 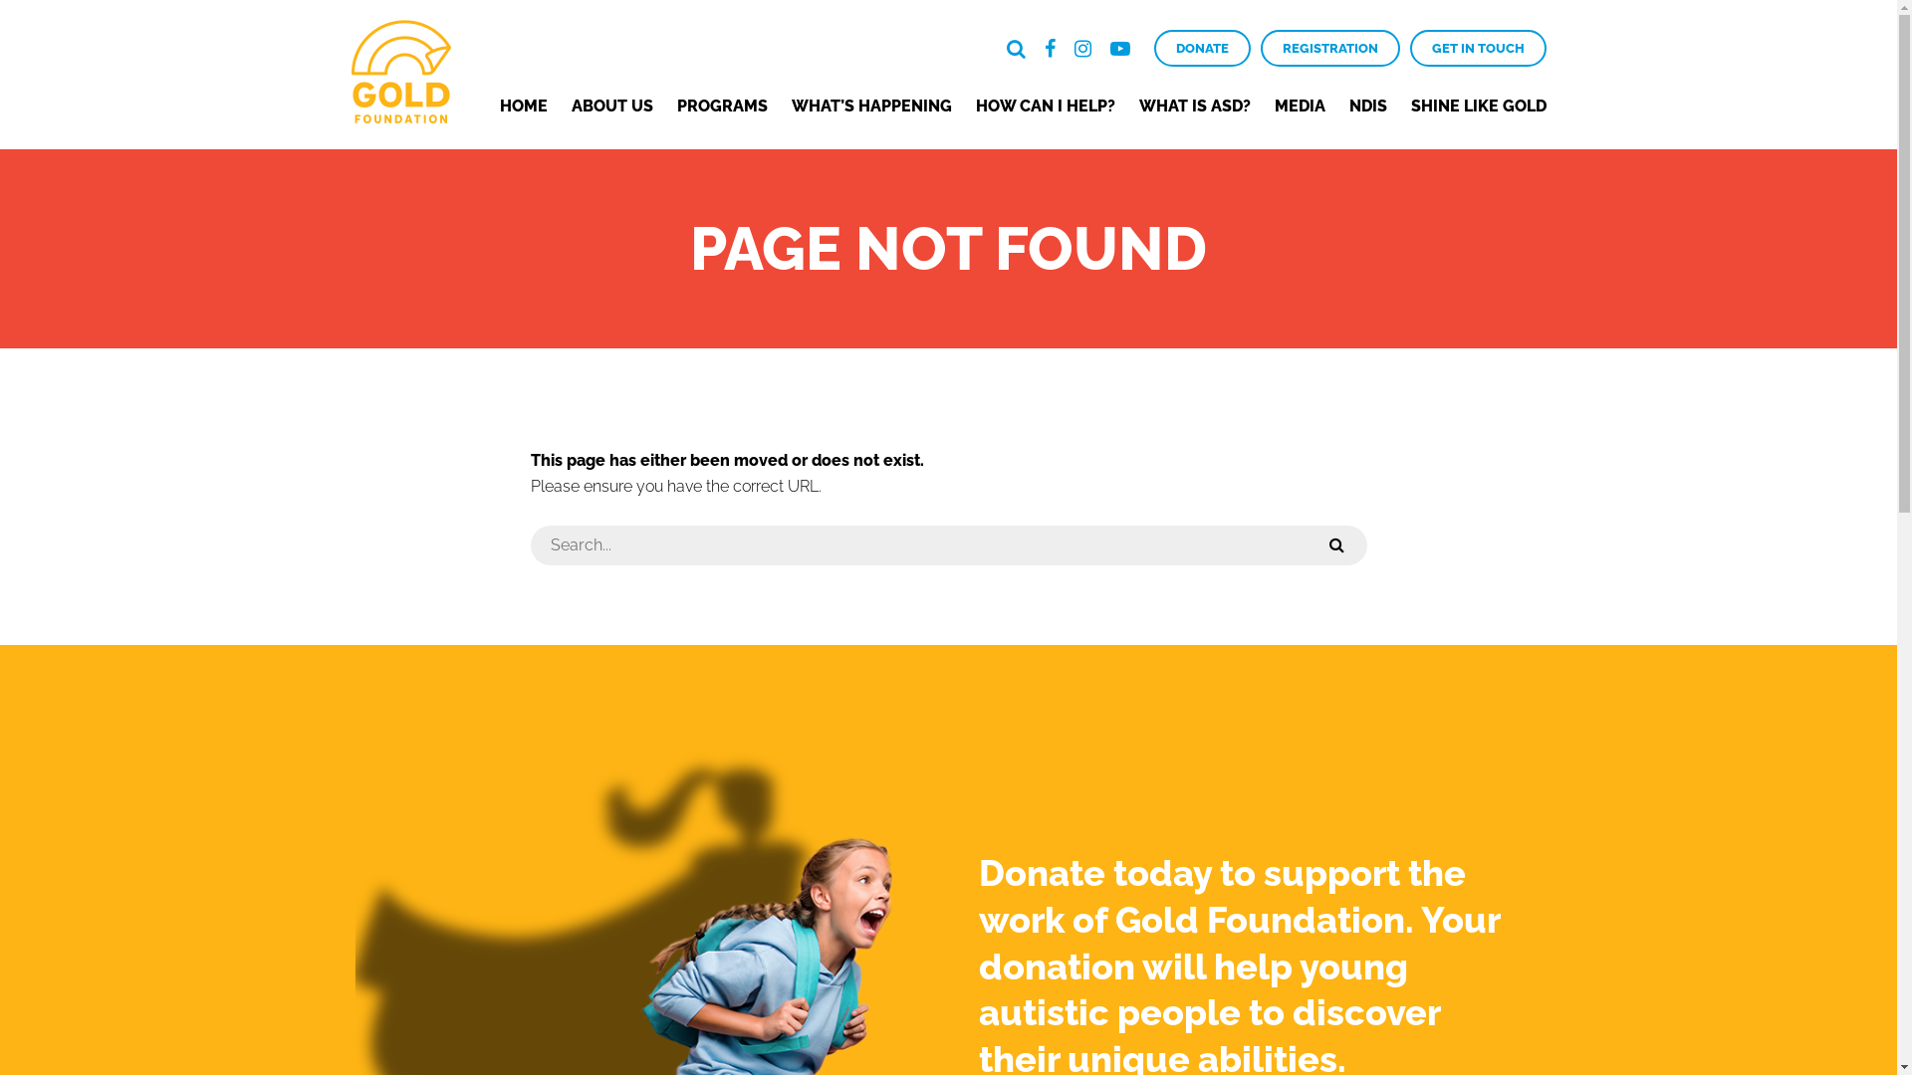 What do you see at coordinates (1478, 106) in the screenshot?
I see `SHINE LIKE GOLD` at bounding box center [1478, 106].